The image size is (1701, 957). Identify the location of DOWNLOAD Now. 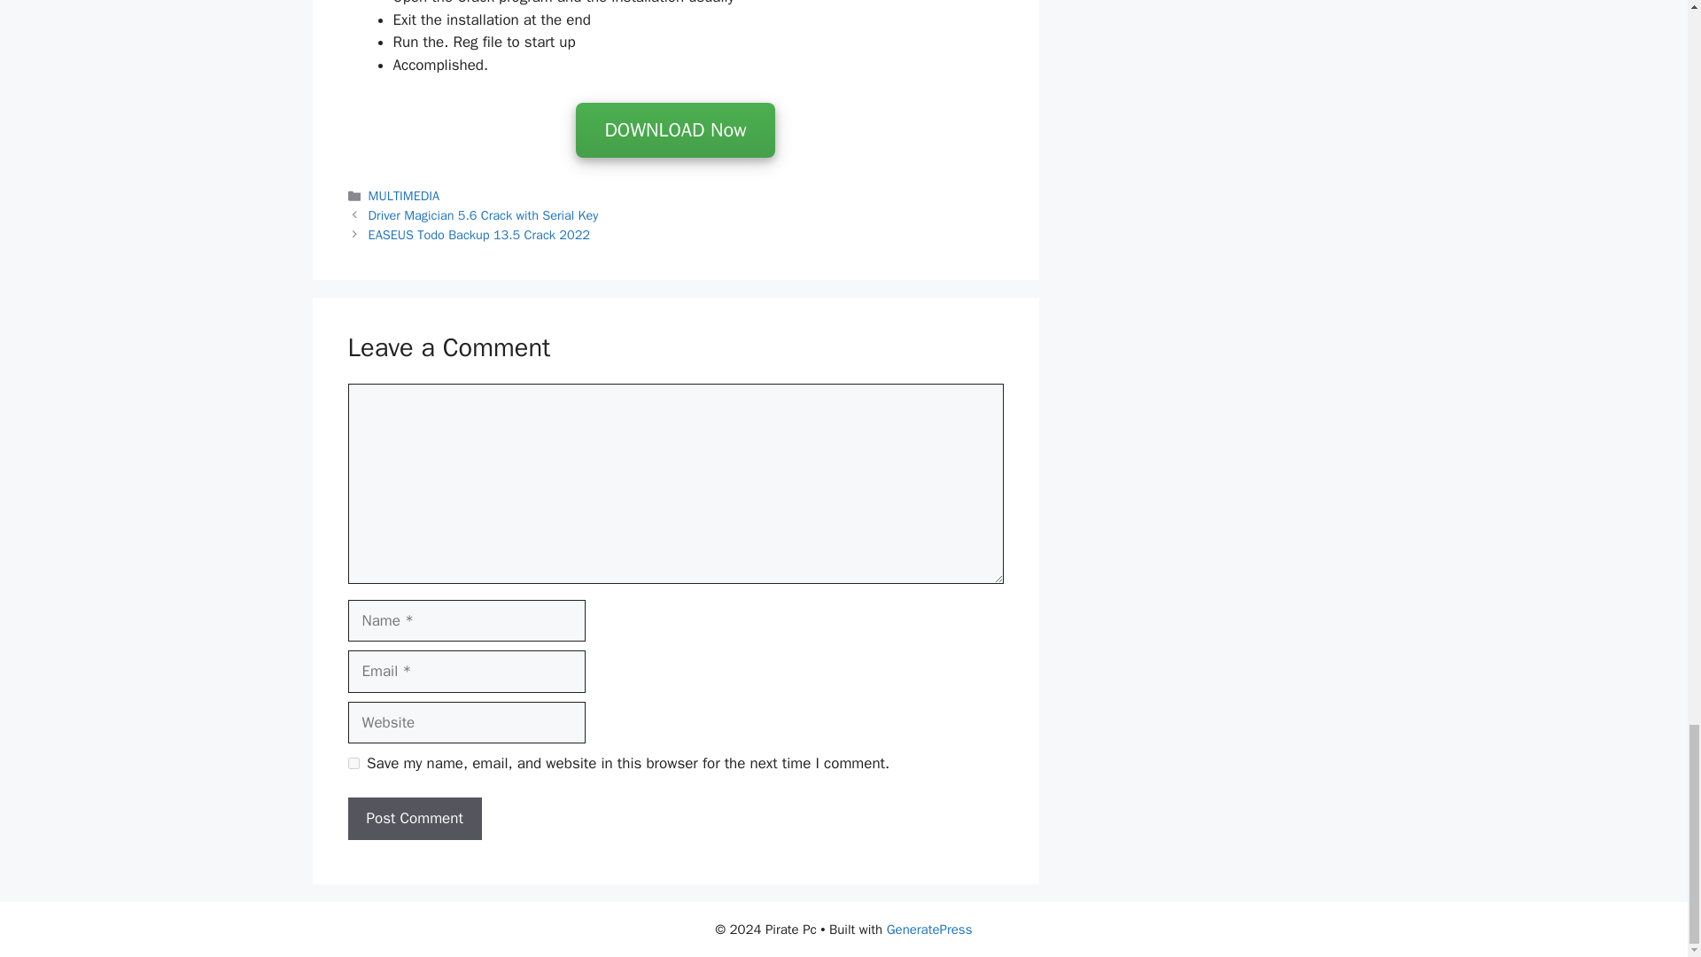
(675, 131).